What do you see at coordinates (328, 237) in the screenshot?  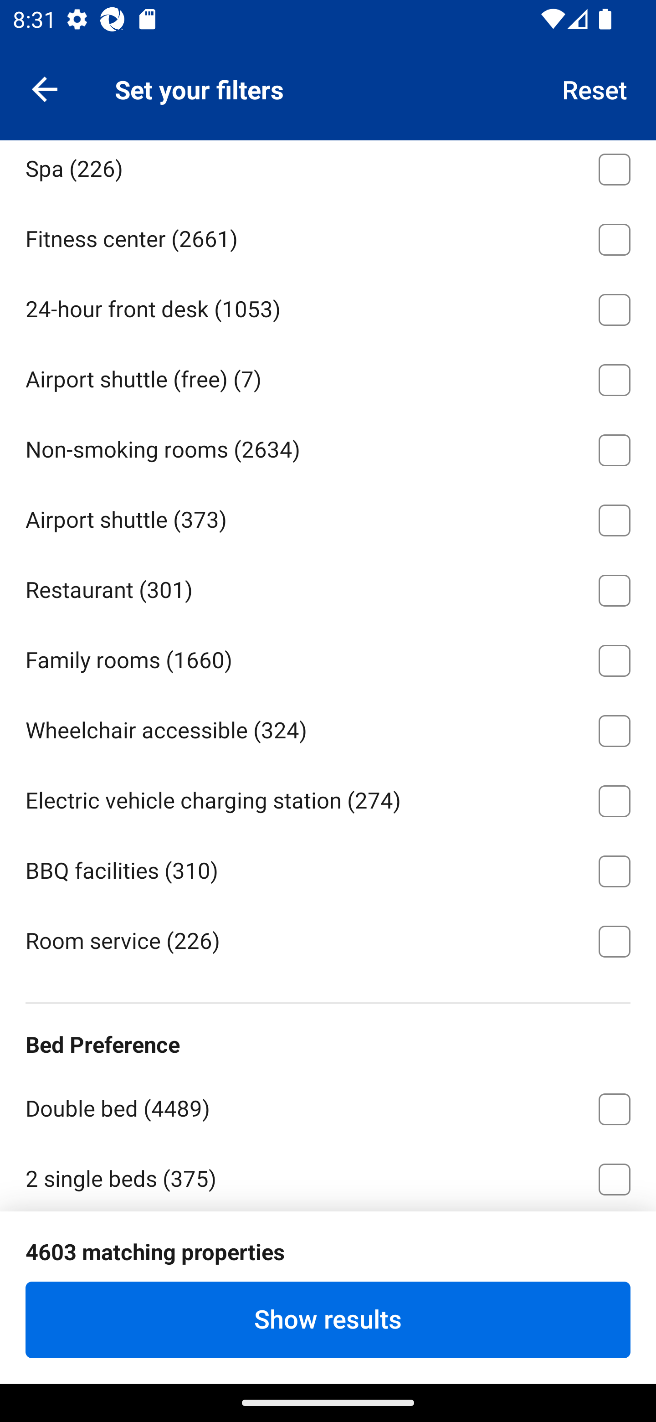 I see `Fitness center ⁦(2661)` at bounding box center [328, 237].